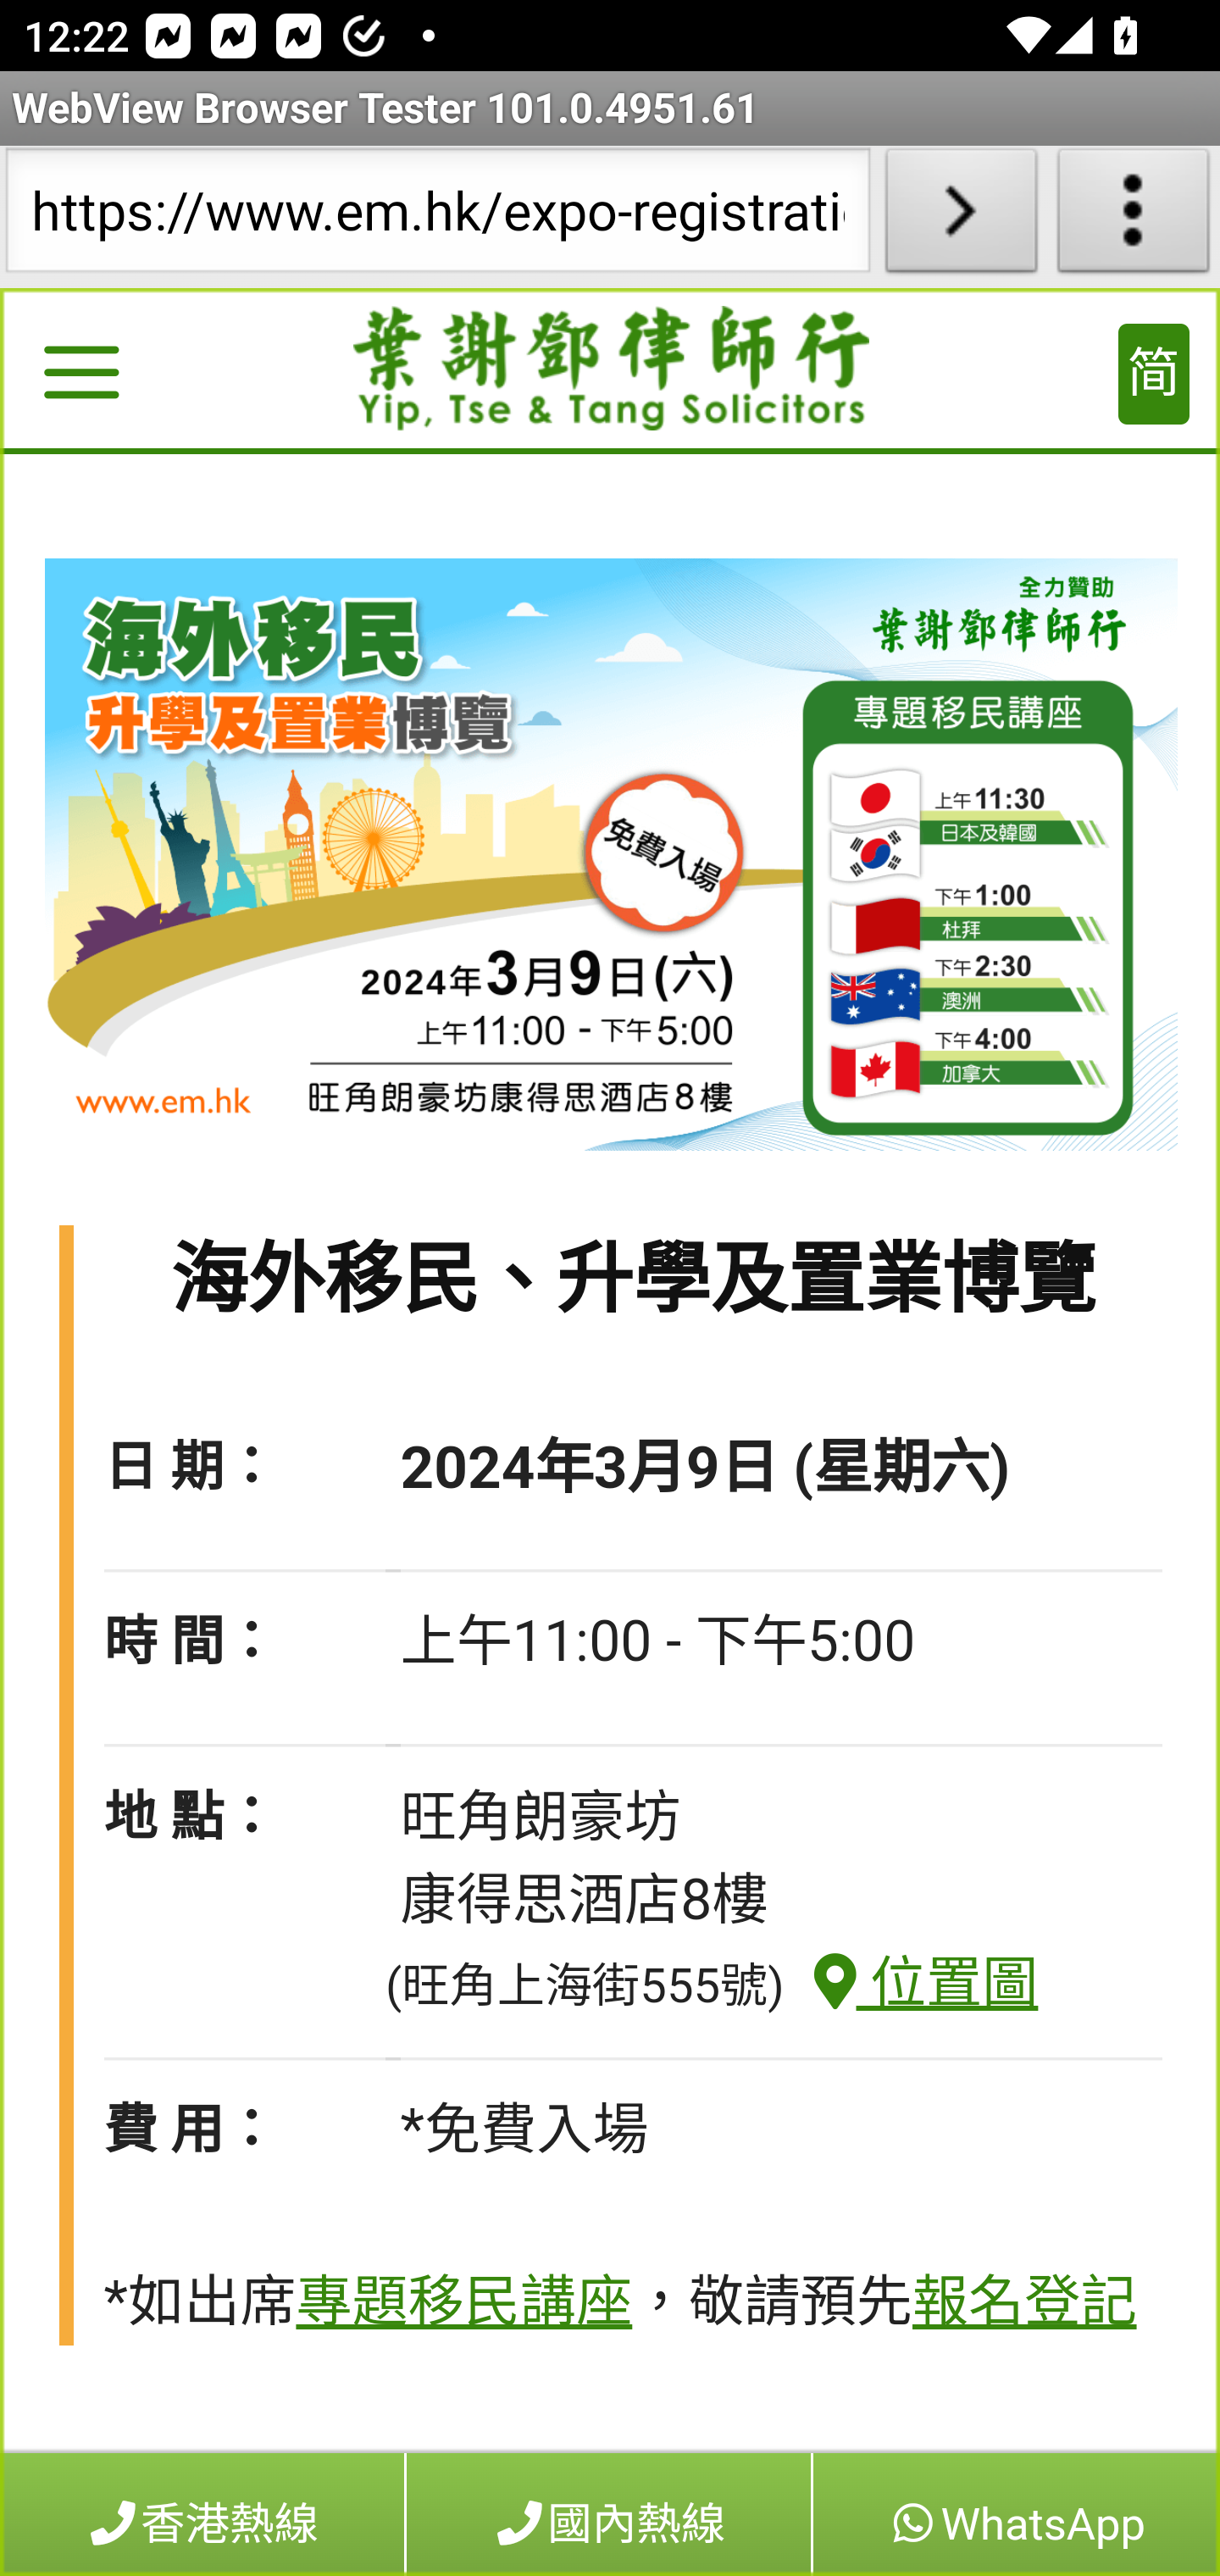  I want to click on 專題移民講座, so click(463, 2303).